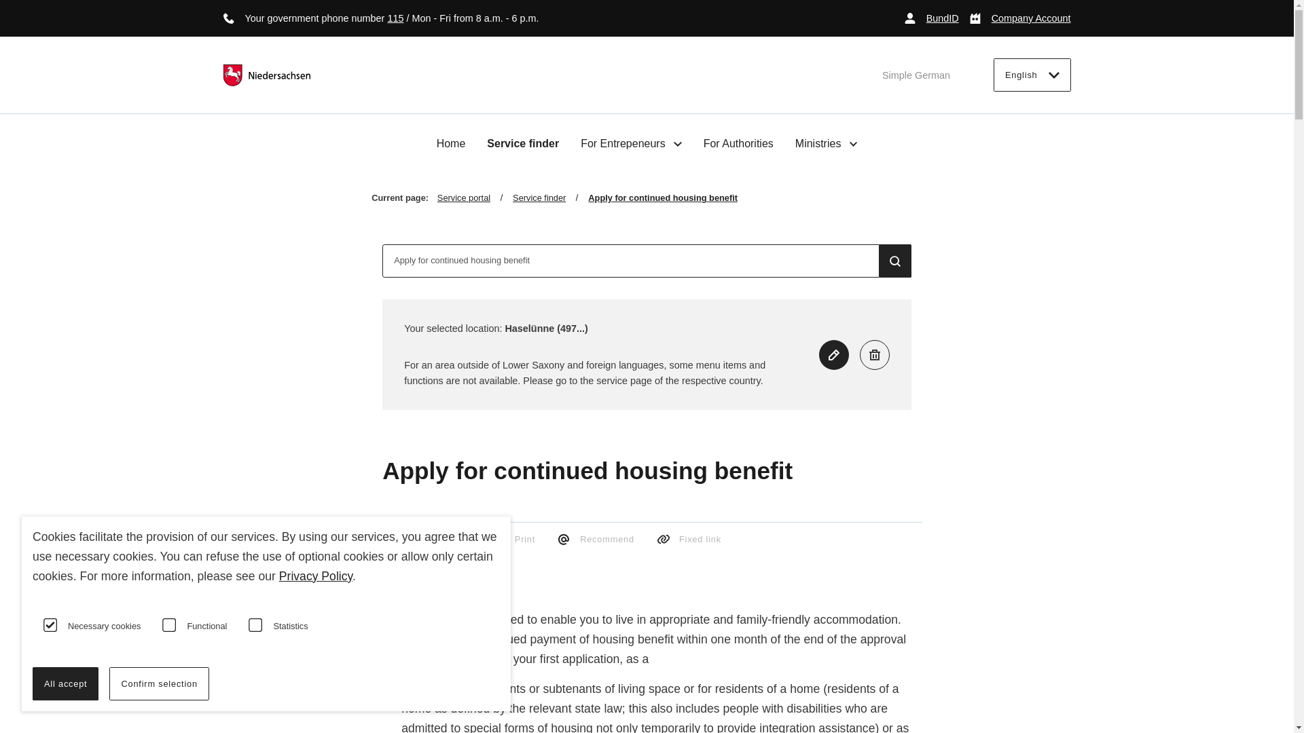  I want to click on Delete location entry, so click(874, 355).